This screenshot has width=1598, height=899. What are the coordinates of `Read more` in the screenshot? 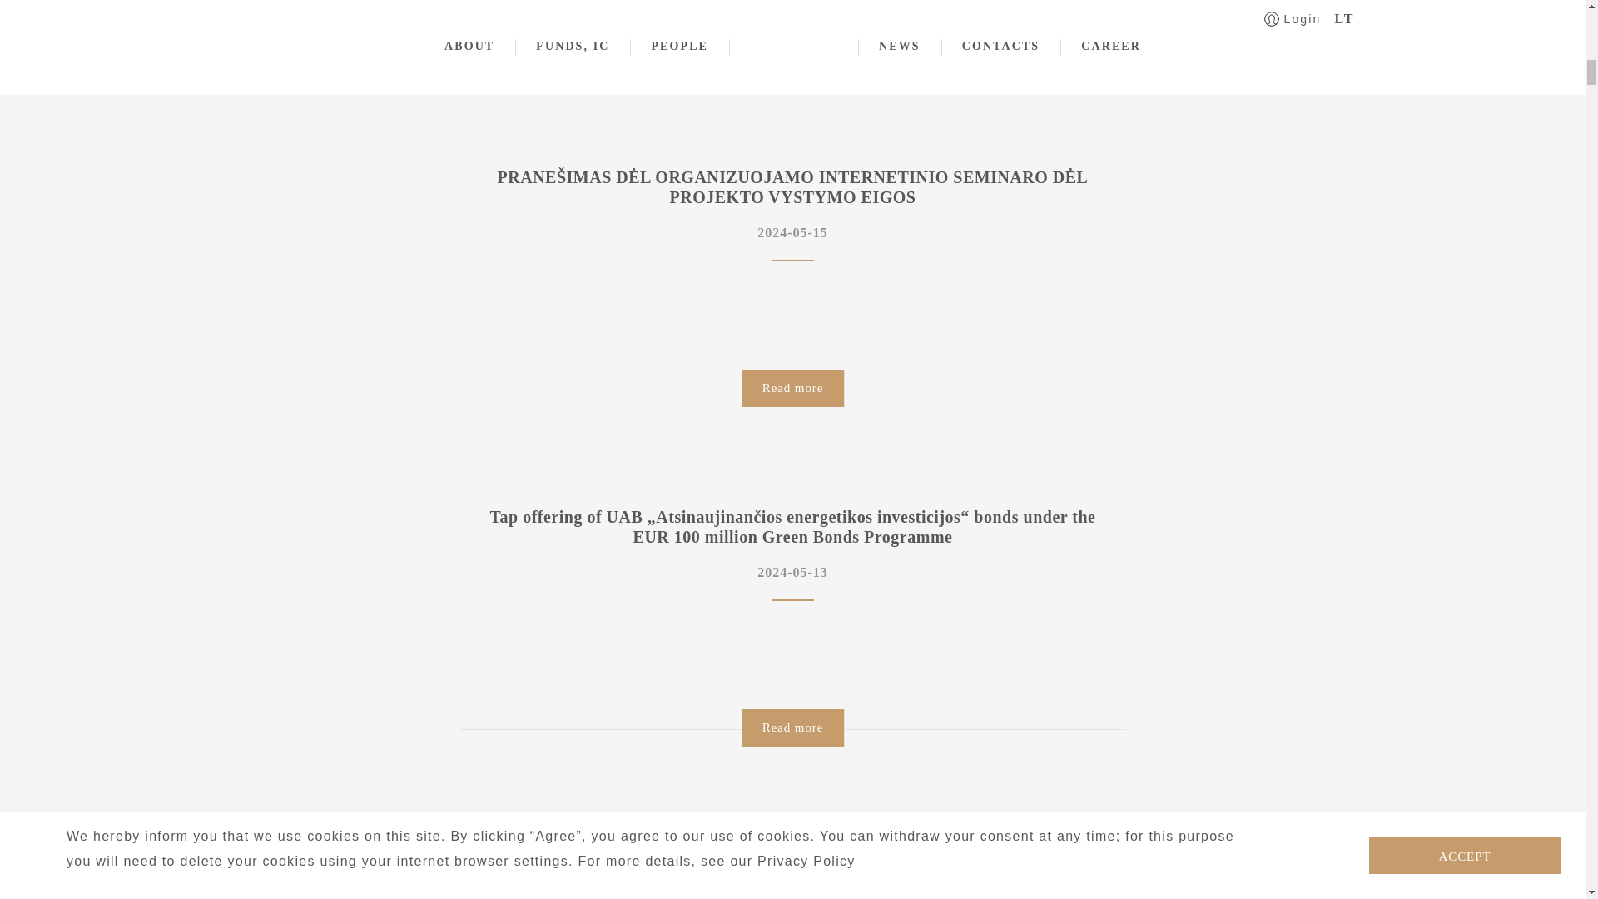 It's located at (792, 48).